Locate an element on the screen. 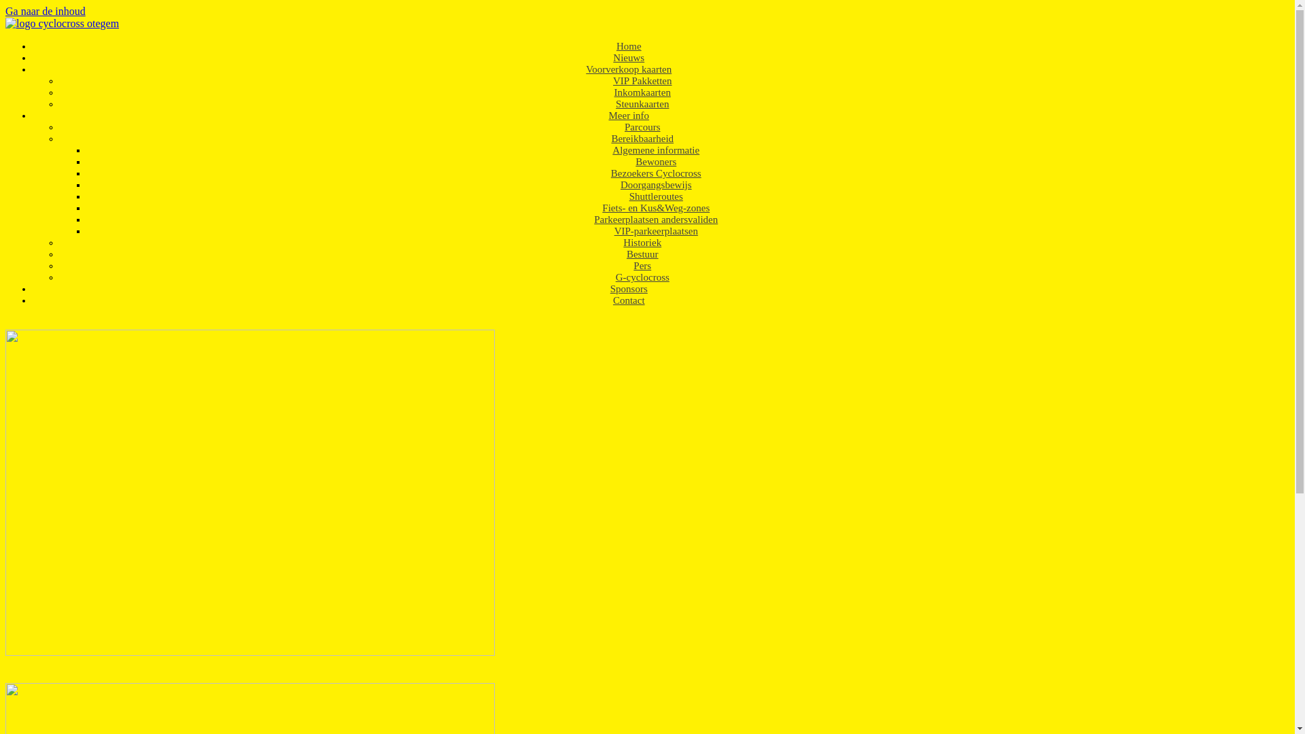 The height and width of the screenshot is (734, 1305). VIP Pakketten is located at coordinates (643, 81).